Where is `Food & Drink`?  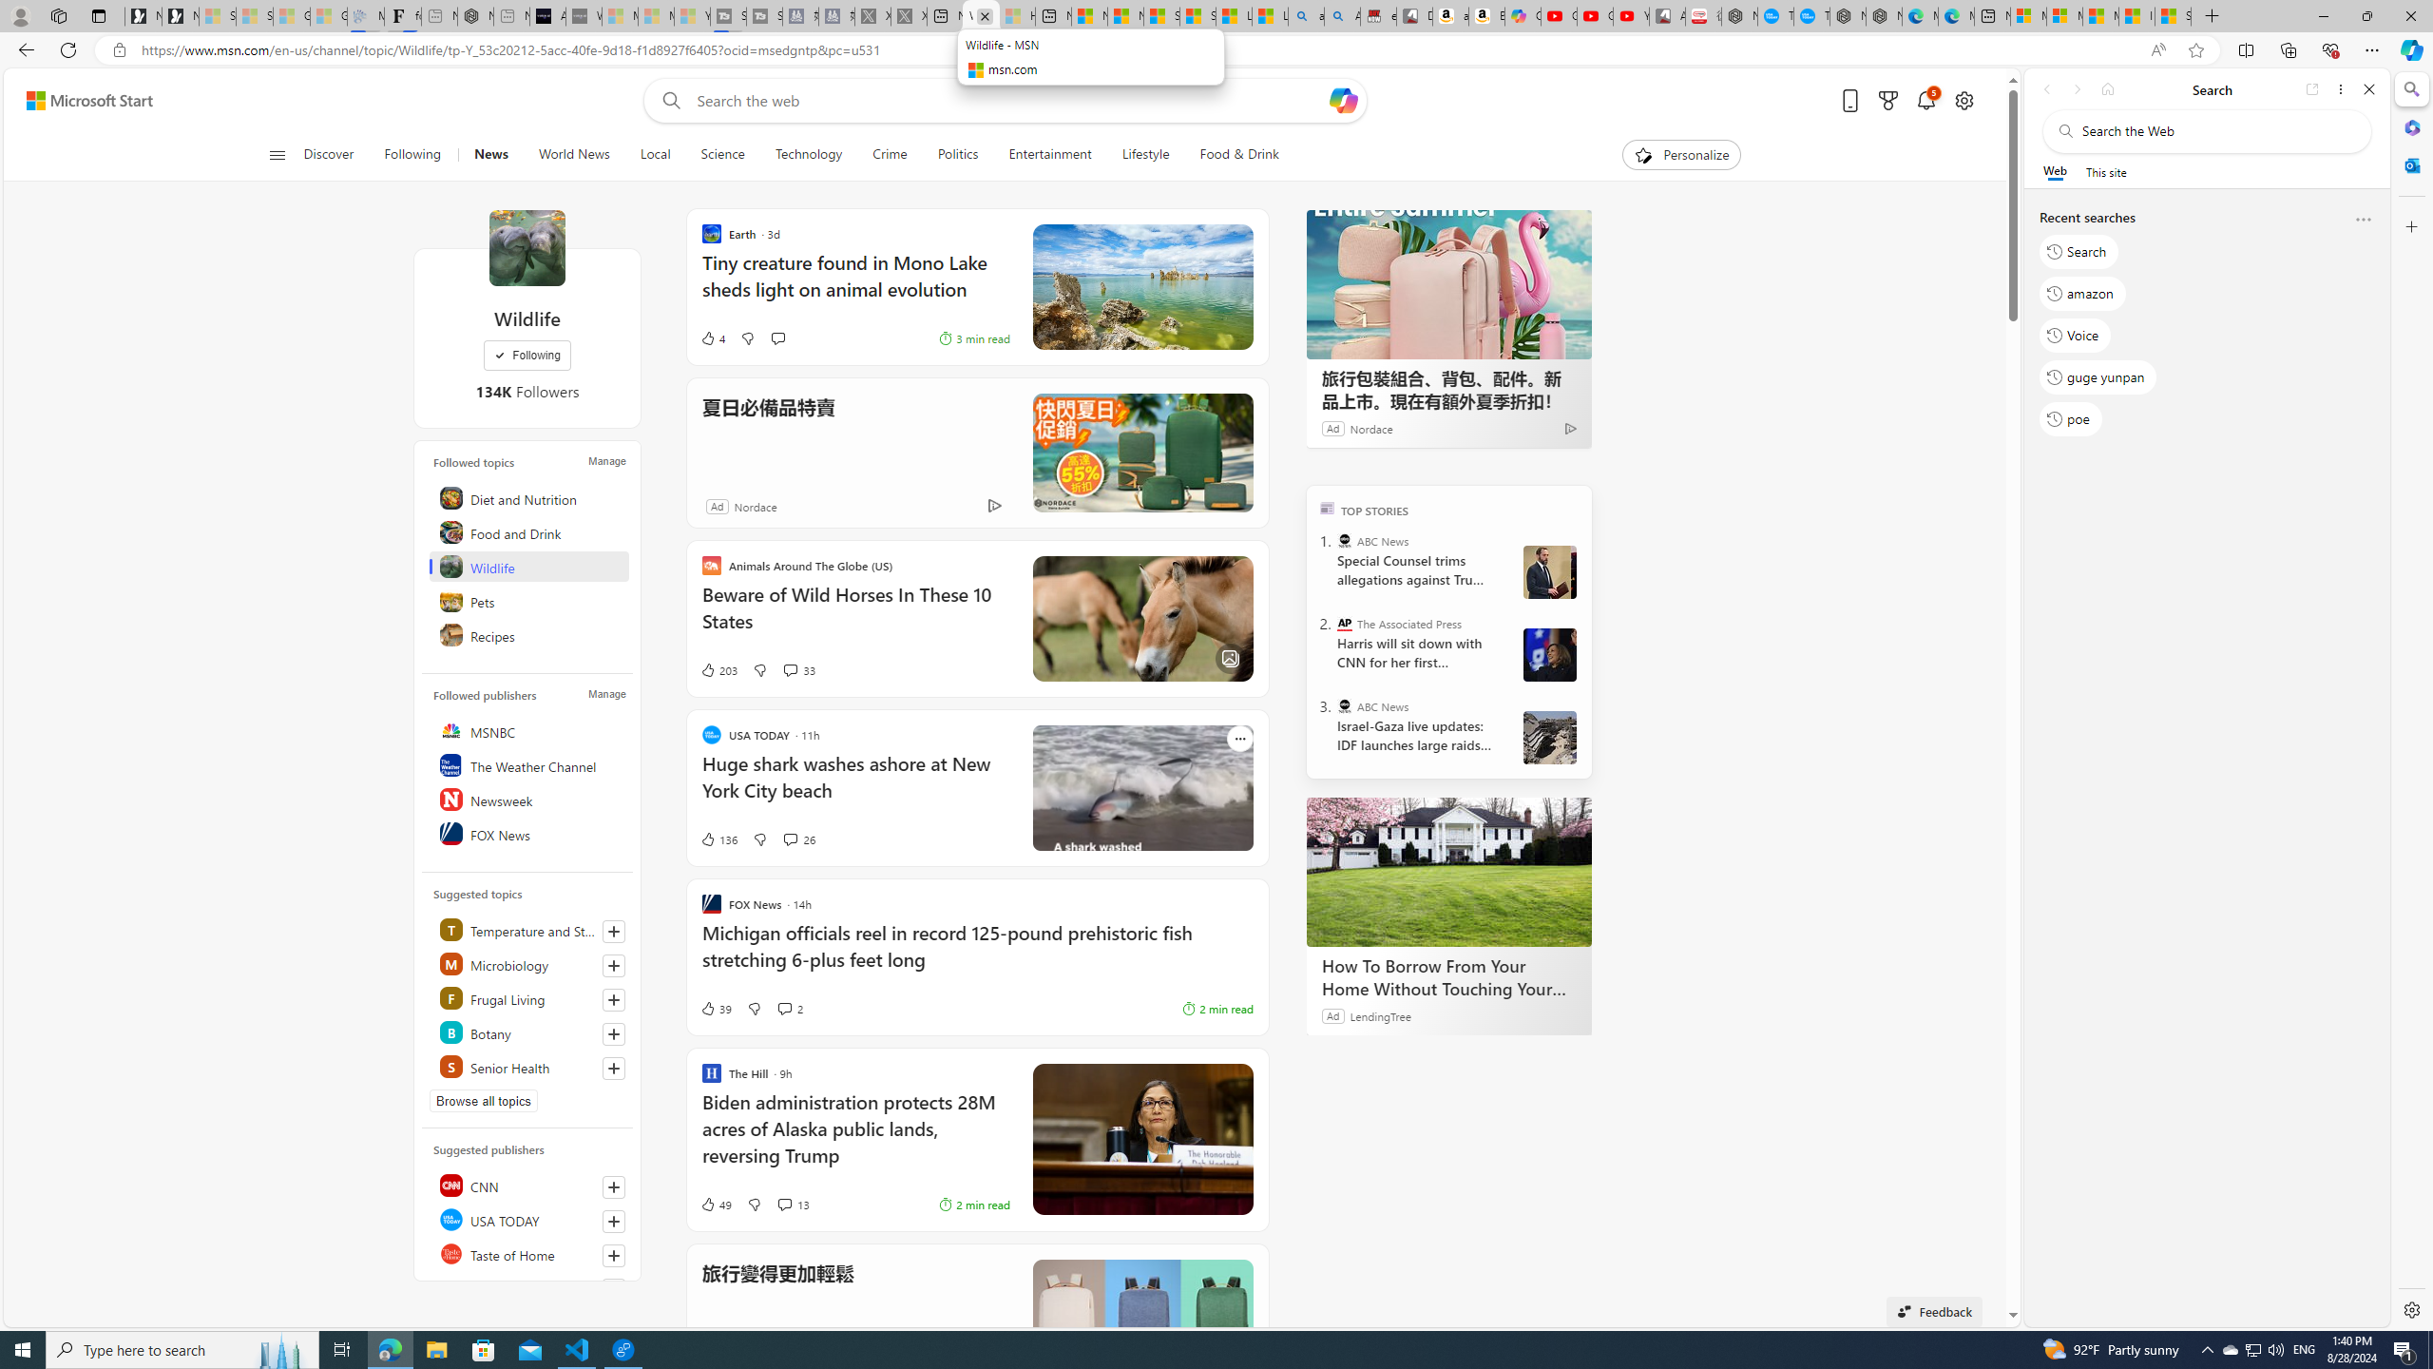
Food & Drink is located at coordinates (1232, 155).